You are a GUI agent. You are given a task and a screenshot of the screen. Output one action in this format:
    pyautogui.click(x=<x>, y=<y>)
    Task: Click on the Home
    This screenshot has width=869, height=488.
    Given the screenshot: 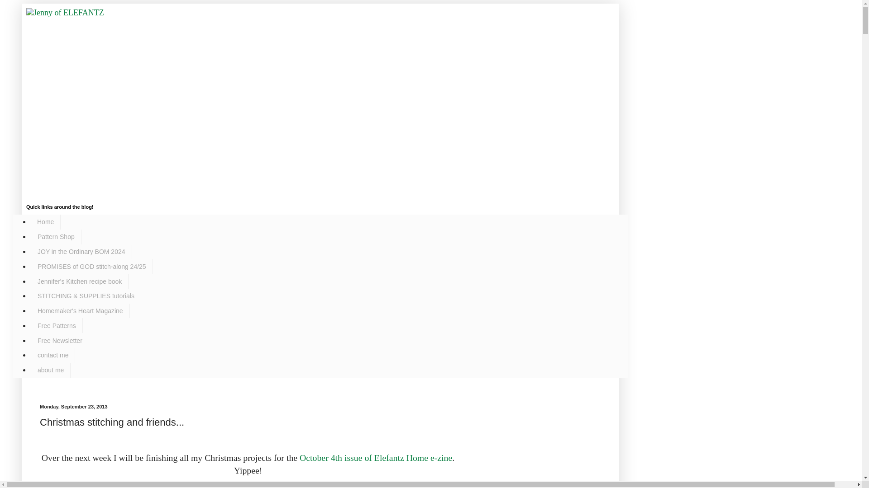 What is the action you would take?
    pyautogui.click(x=45, y=222)
    